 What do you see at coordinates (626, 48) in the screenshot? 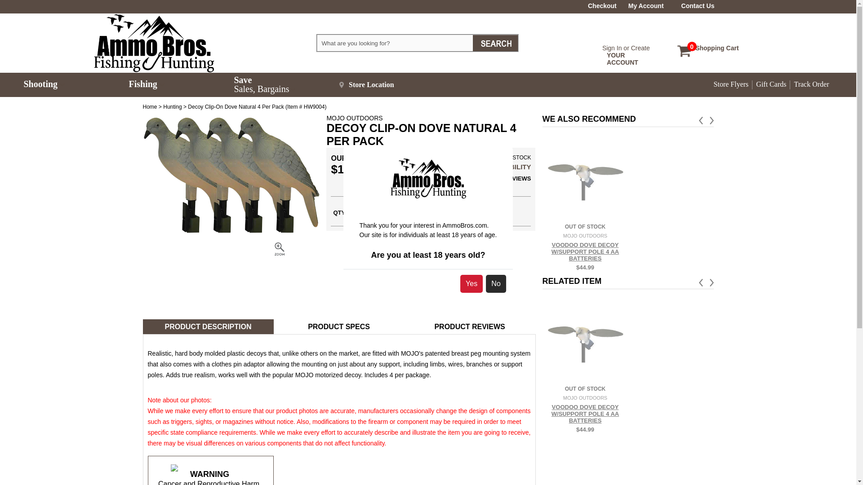
I see `Contact Us` at bounding box center [626, 48].